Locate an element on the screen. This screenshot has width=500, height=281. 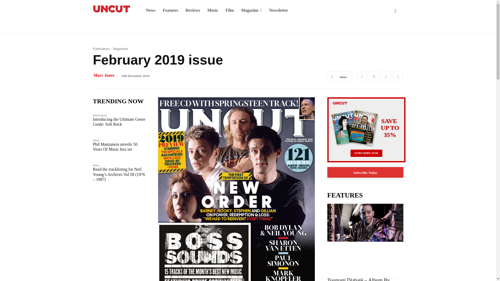
Facebook is located at coordinates (362, 77).